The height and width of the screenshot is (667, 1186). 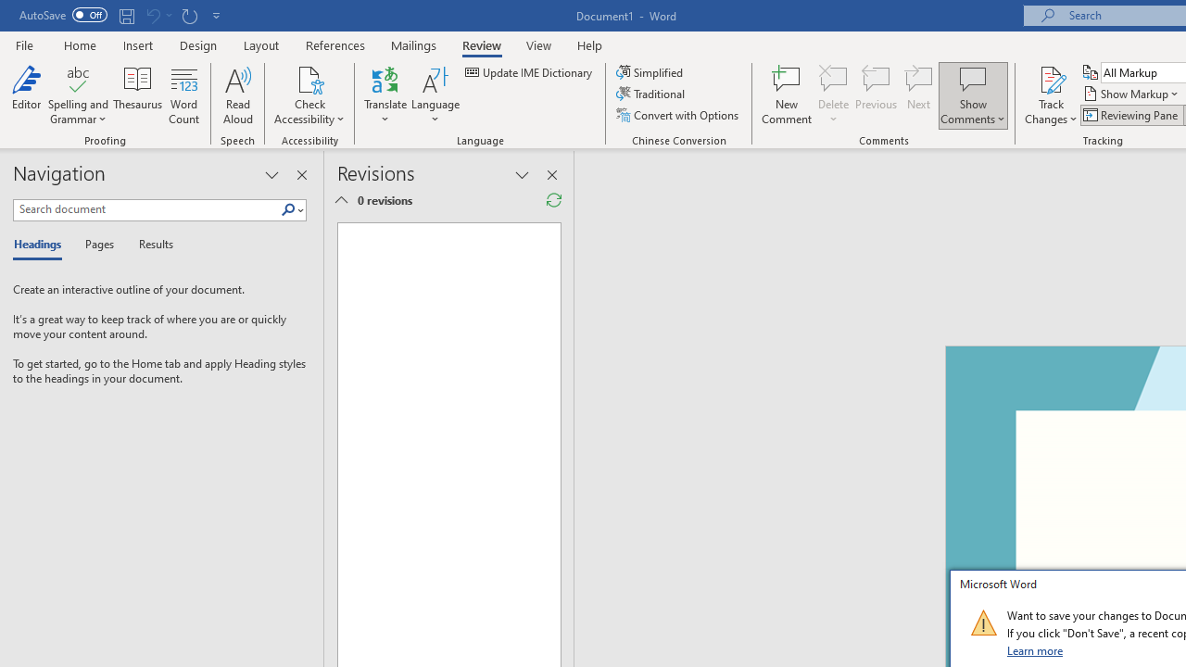 What do you see at coordinates (122, 15) in the screenshot?
I see `Quick Access Toolbar` at bounding box center [122, 15].